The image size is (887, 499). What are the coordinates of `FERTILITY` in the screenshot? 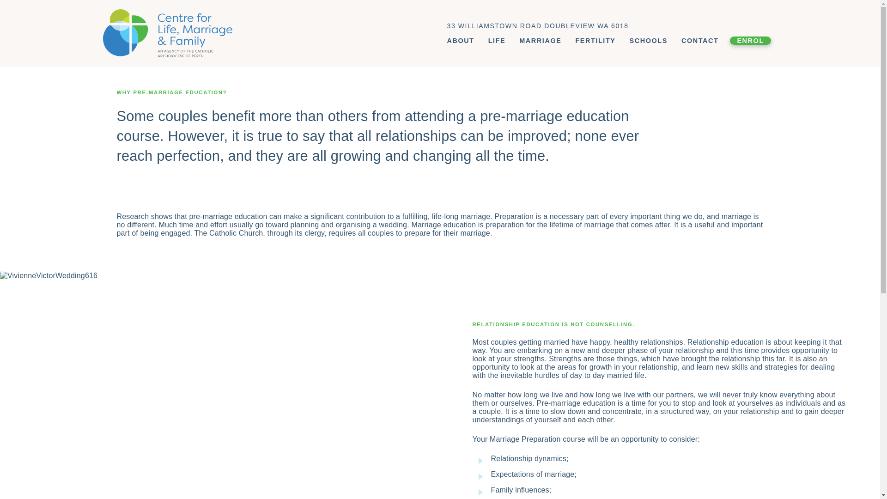 It's located at (595, 41).